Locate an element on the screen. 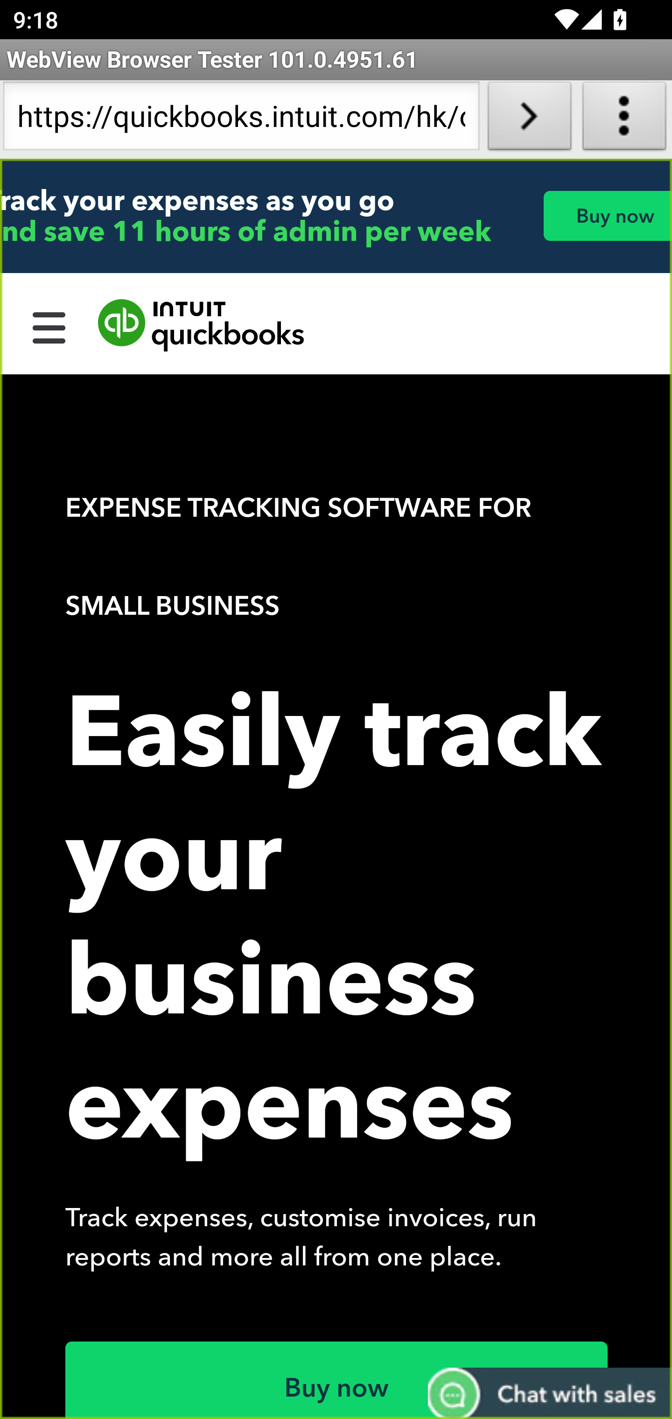  quickbooks-mobile-burger is located at coordinates (49, 325).